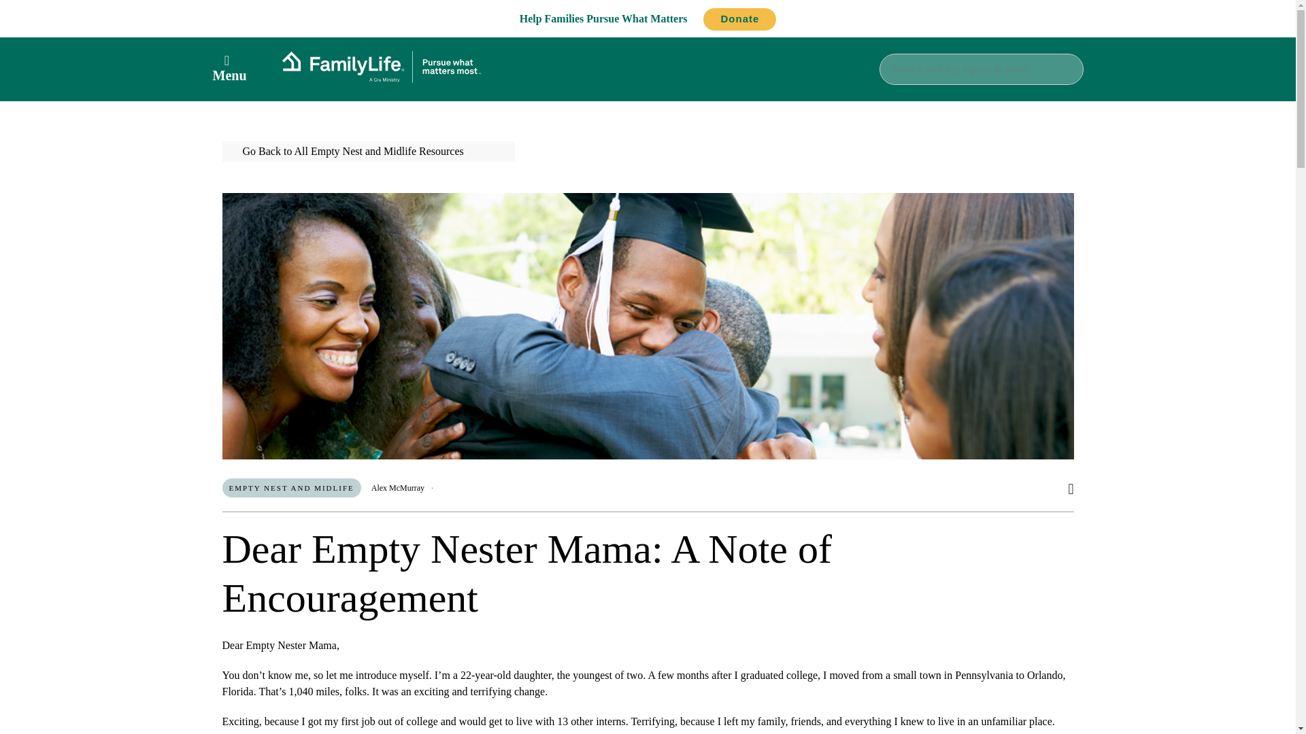 This screenshot has width=1306, height=734. Describe the element at coordinates (368, 151) in the screenshot. I see `Go Back to All Empty Nest and Midlife Resources` at that location.